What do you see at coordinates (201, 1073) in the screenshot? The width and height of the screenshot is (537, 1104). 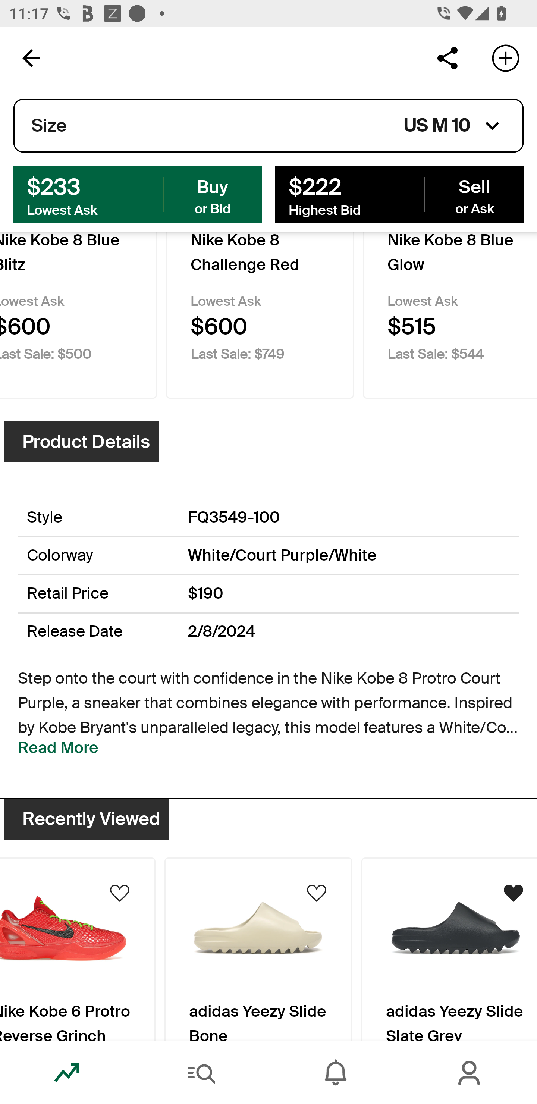 I see `Search` at bounding box center [201, 1073].